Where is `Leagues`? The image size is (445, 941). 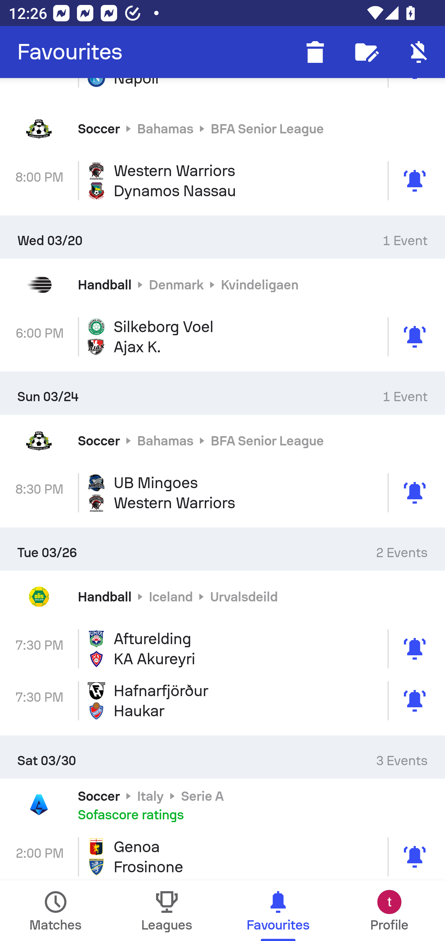
Leagues is located at coordinates (167, 911).